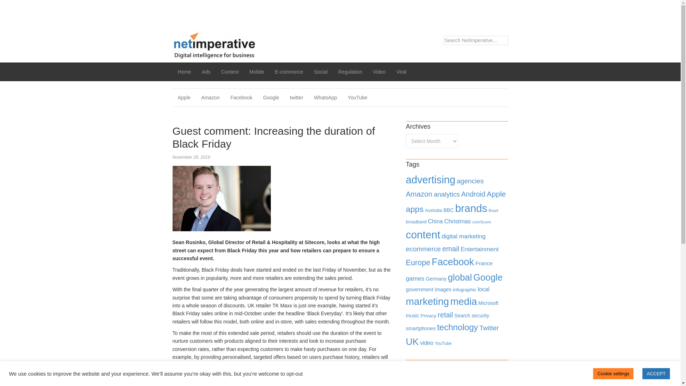  What do you see at coordinates (433, 211) in the screenshot?
I see `Australia` at bounding box center [433, 211].